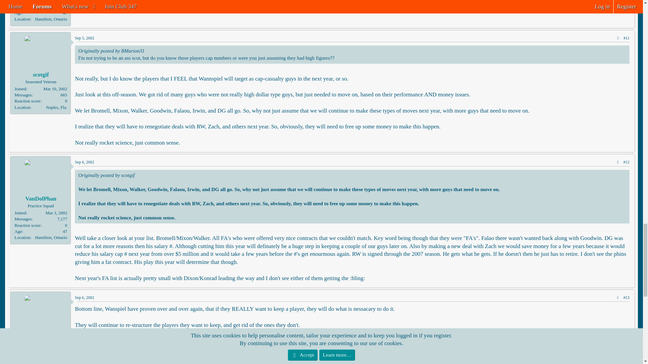  I want to click on Sep 6, 2002 at 12:48 PM, so click(84, 297).